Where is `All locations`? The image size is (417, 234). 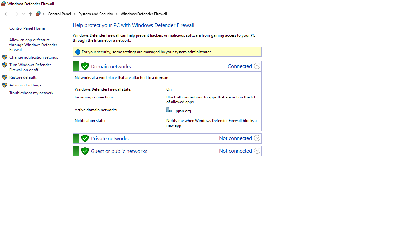
All locations is located at coordinates (40, 14).